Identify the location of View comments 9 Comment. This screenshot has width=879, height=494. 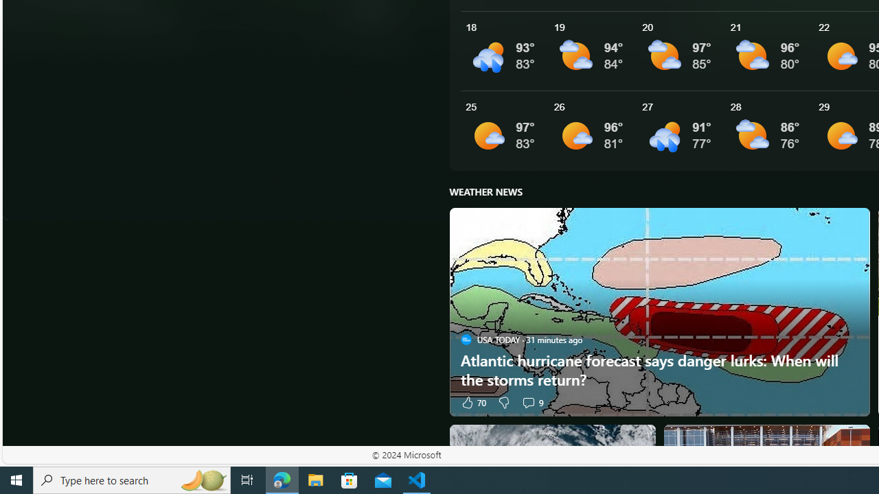
(528, 402).